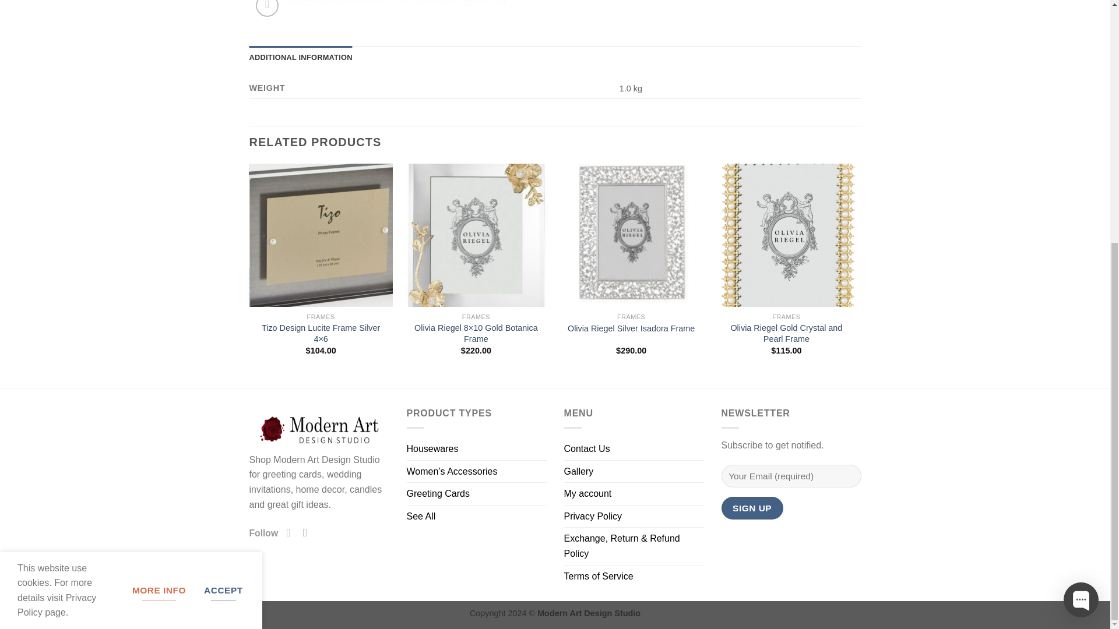 The width and height of the screenshot is (1119, 629). Describe the element at coordinates (752, 508) in the screenshot. I see `Sign Up` at that location.